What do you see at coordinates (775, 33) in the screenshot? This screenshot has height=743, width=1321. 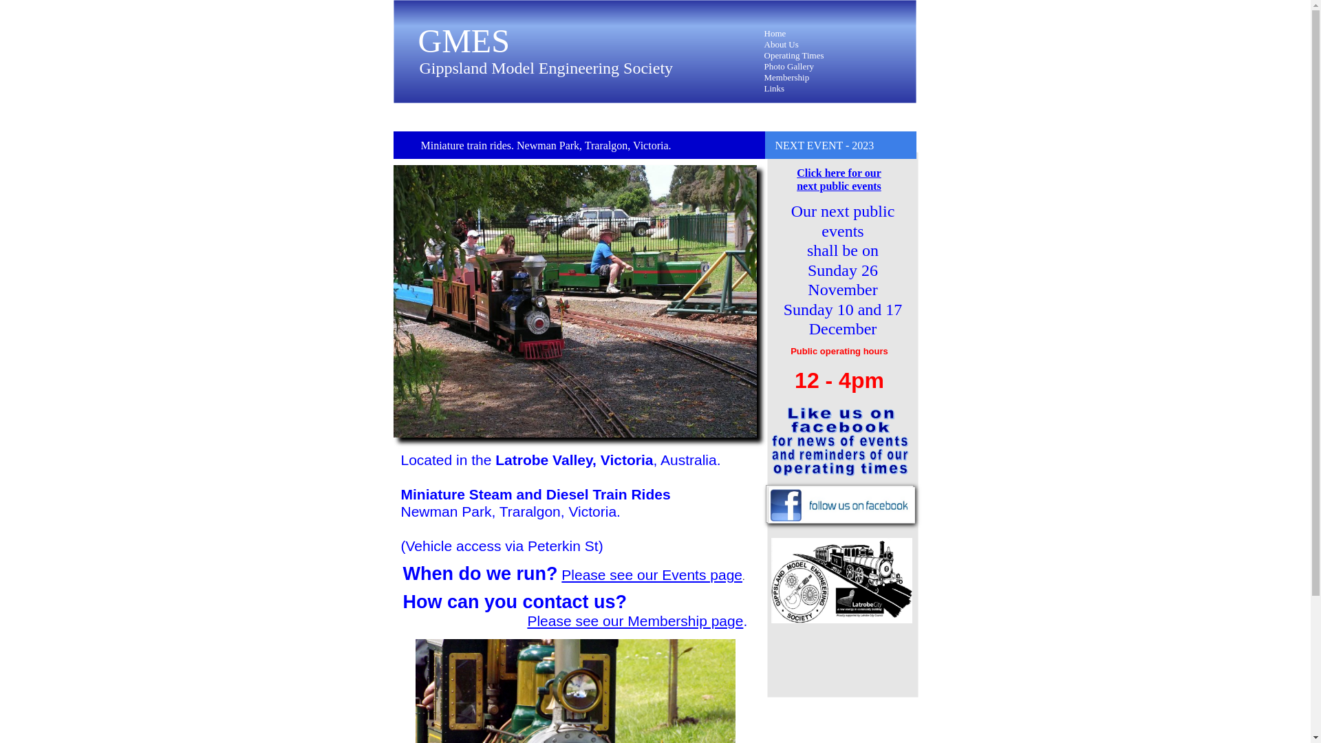 I see `Home` at bounding box center [775, 33].